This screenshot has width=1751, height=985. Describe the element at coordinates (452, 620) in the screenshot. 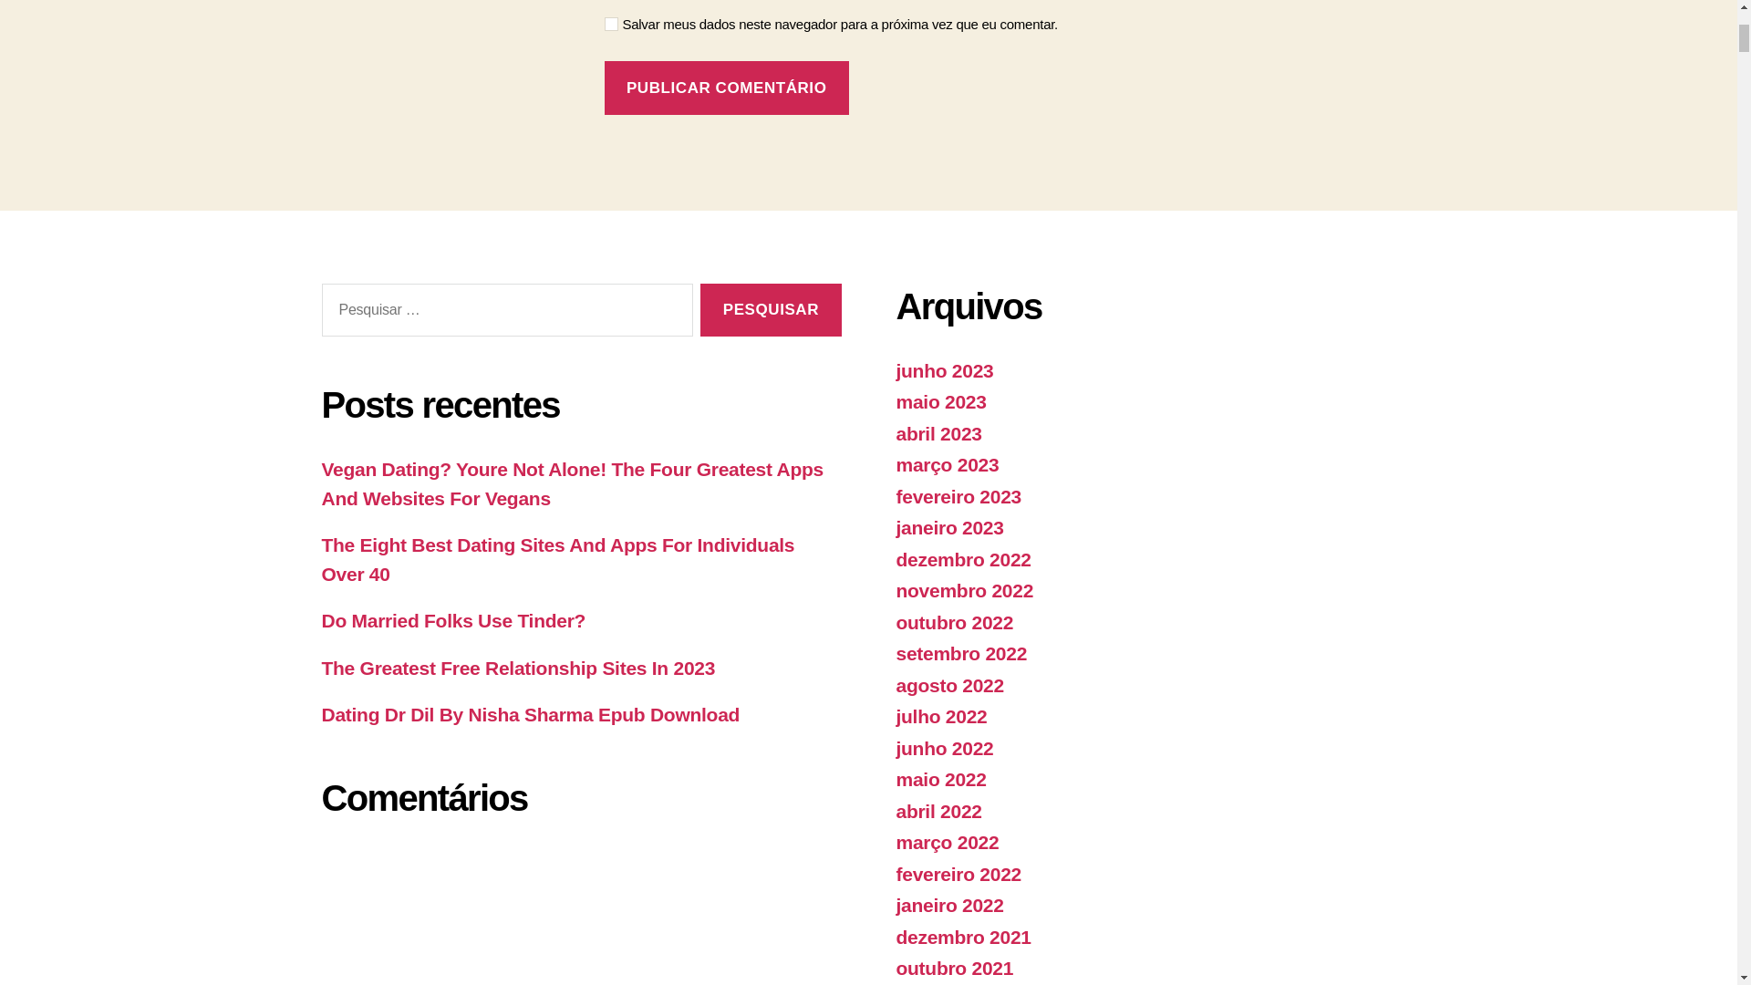

I see `Do Married Folks Use Tinder?` at that location.